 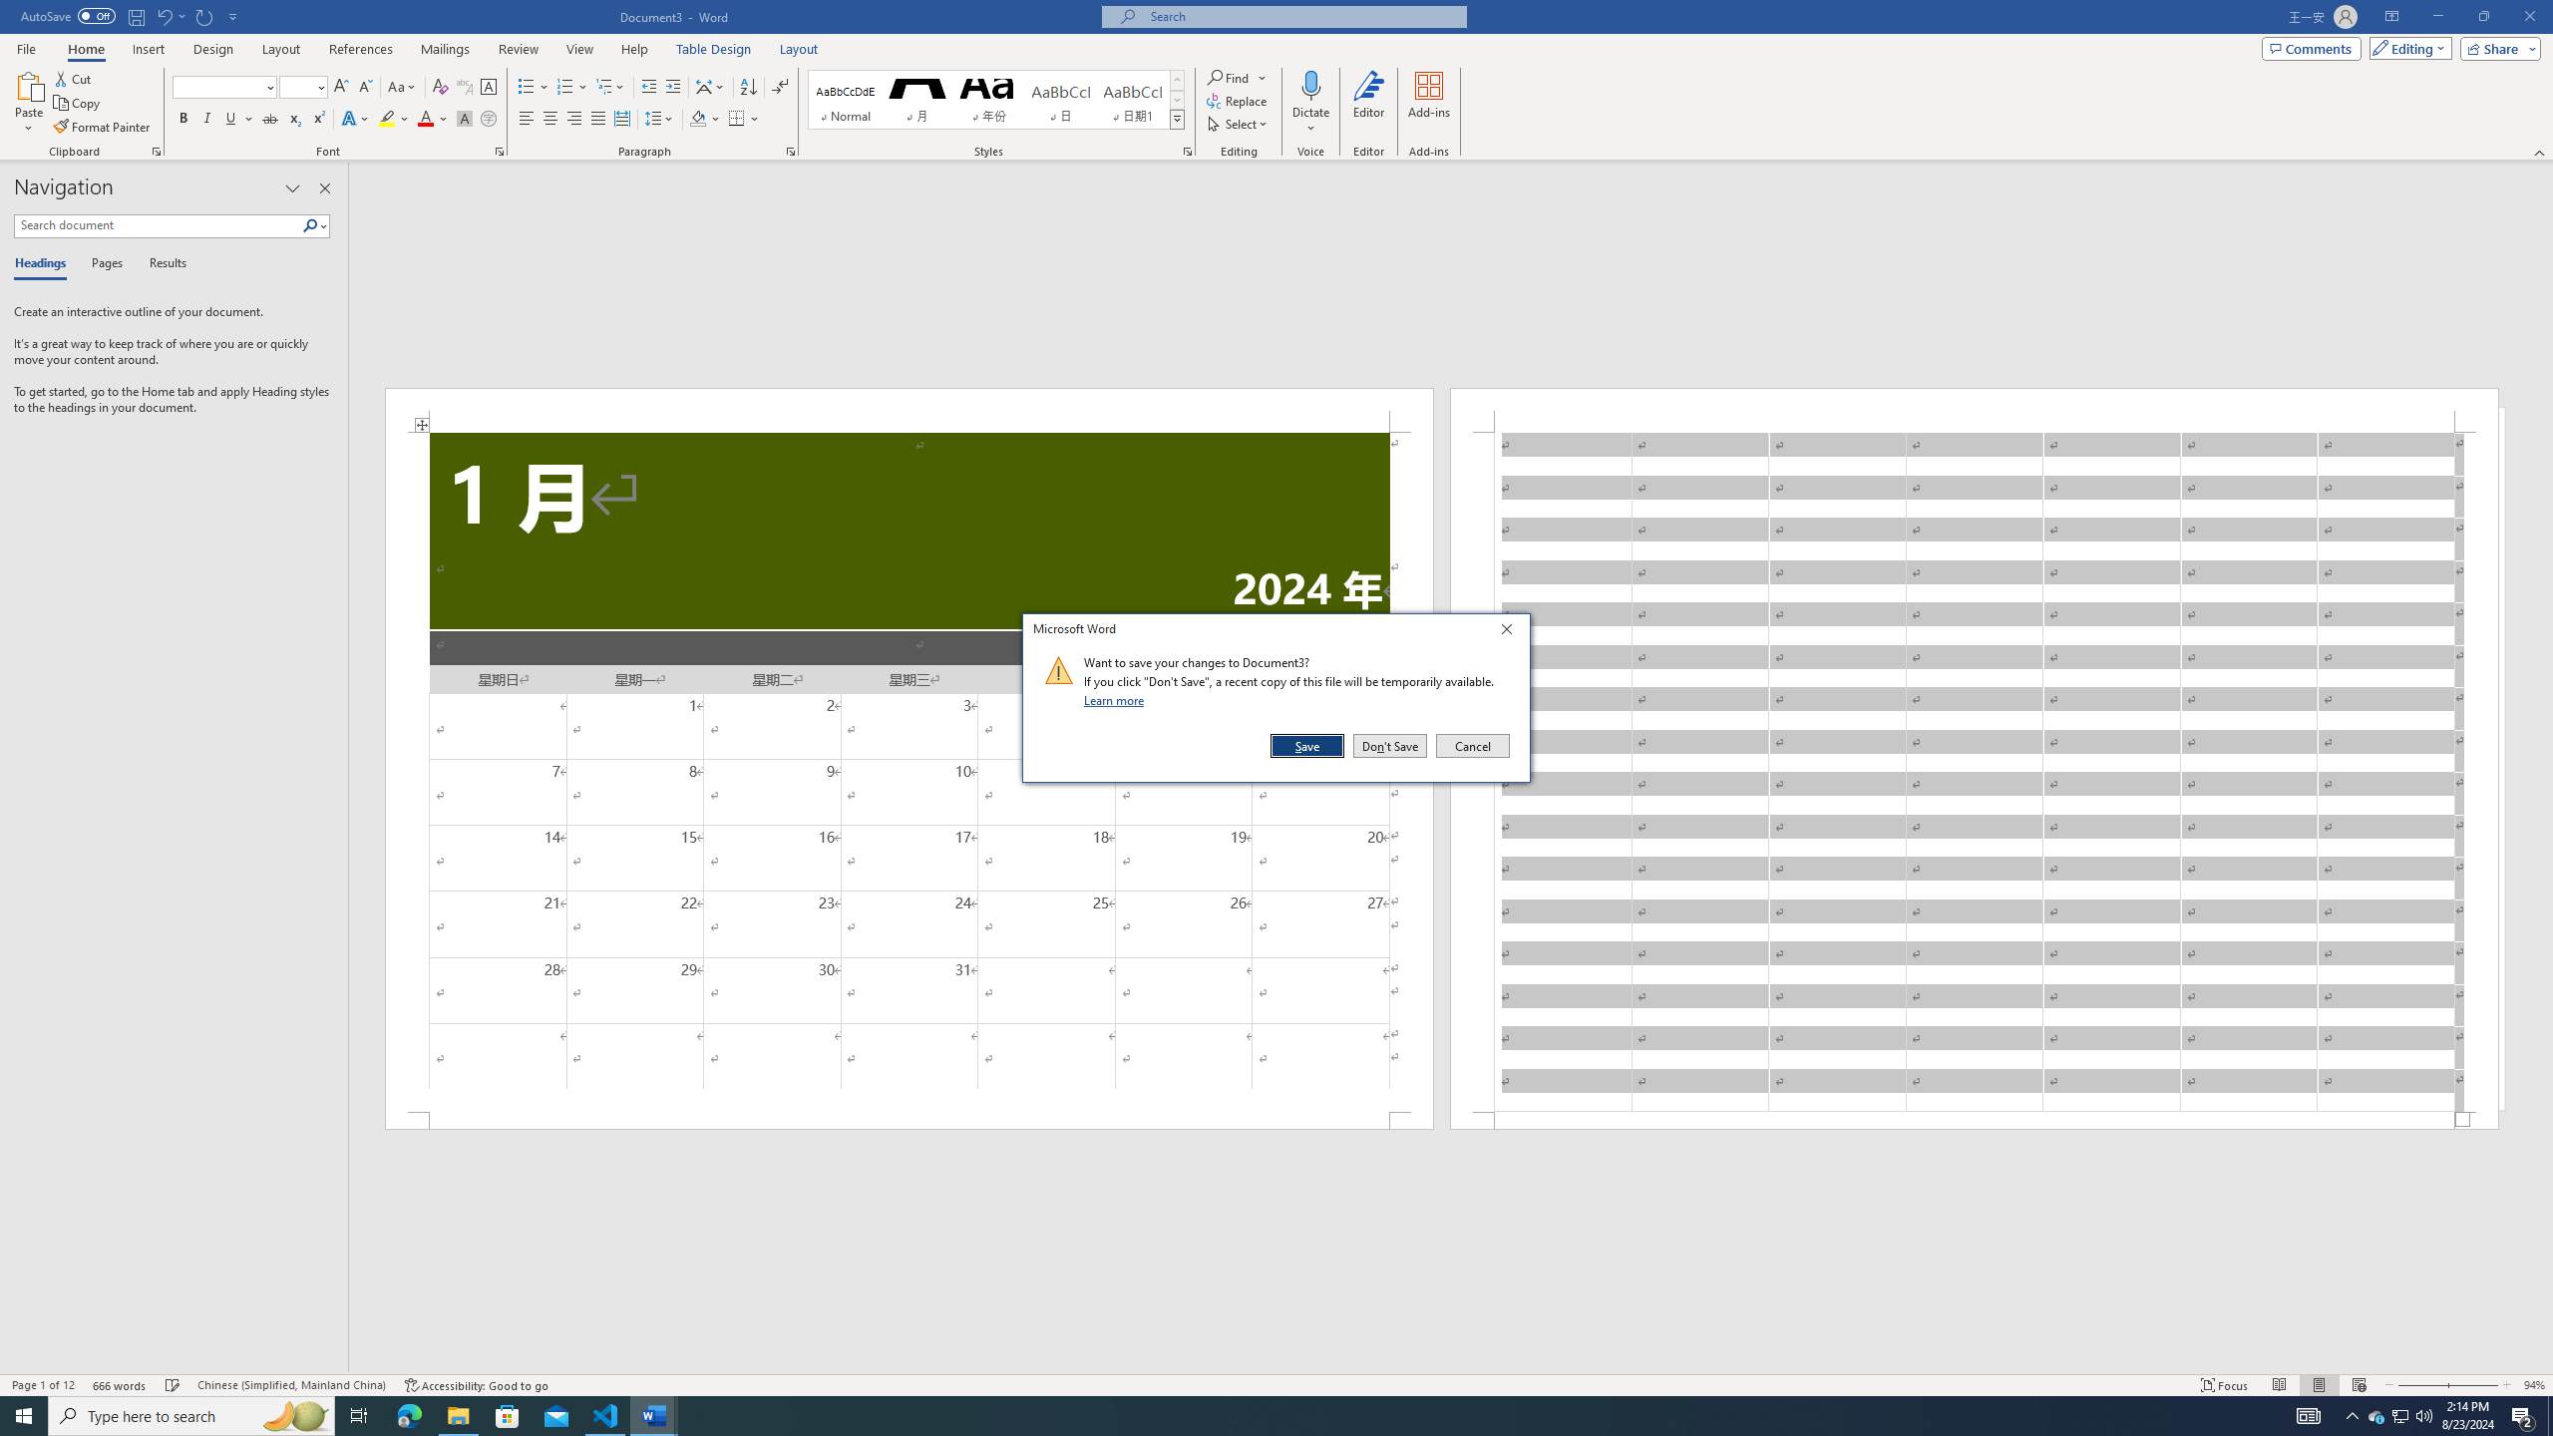 I want to click on Microsoft Edge, so click(x=409, y=1416).